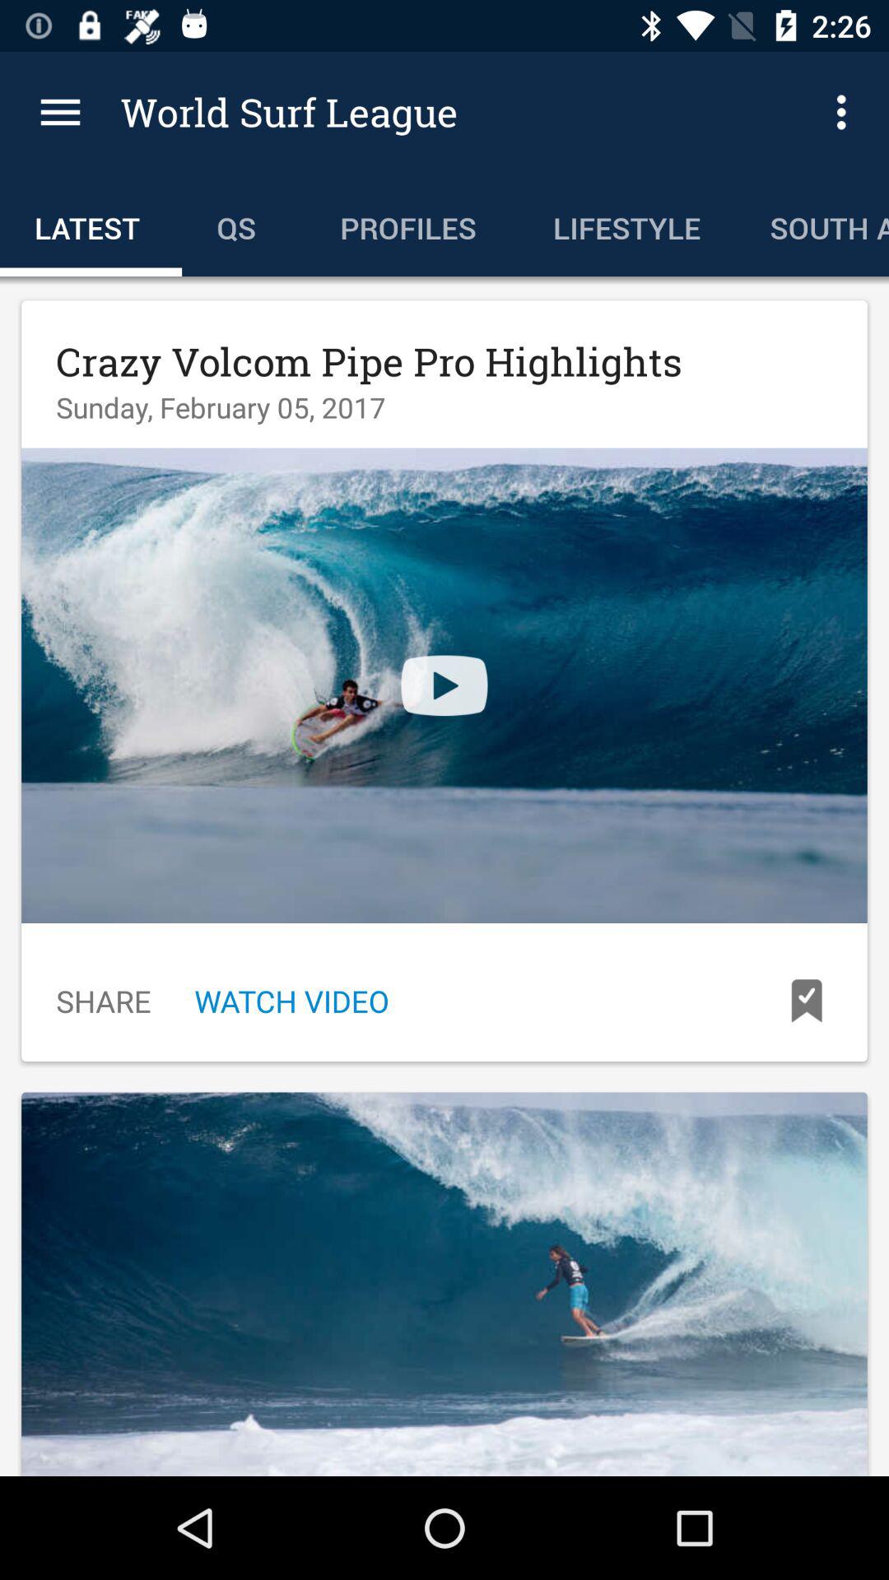 This screenshot has width=889, height=1580. I want to click on select the three dotted icon, so click(846, 112).